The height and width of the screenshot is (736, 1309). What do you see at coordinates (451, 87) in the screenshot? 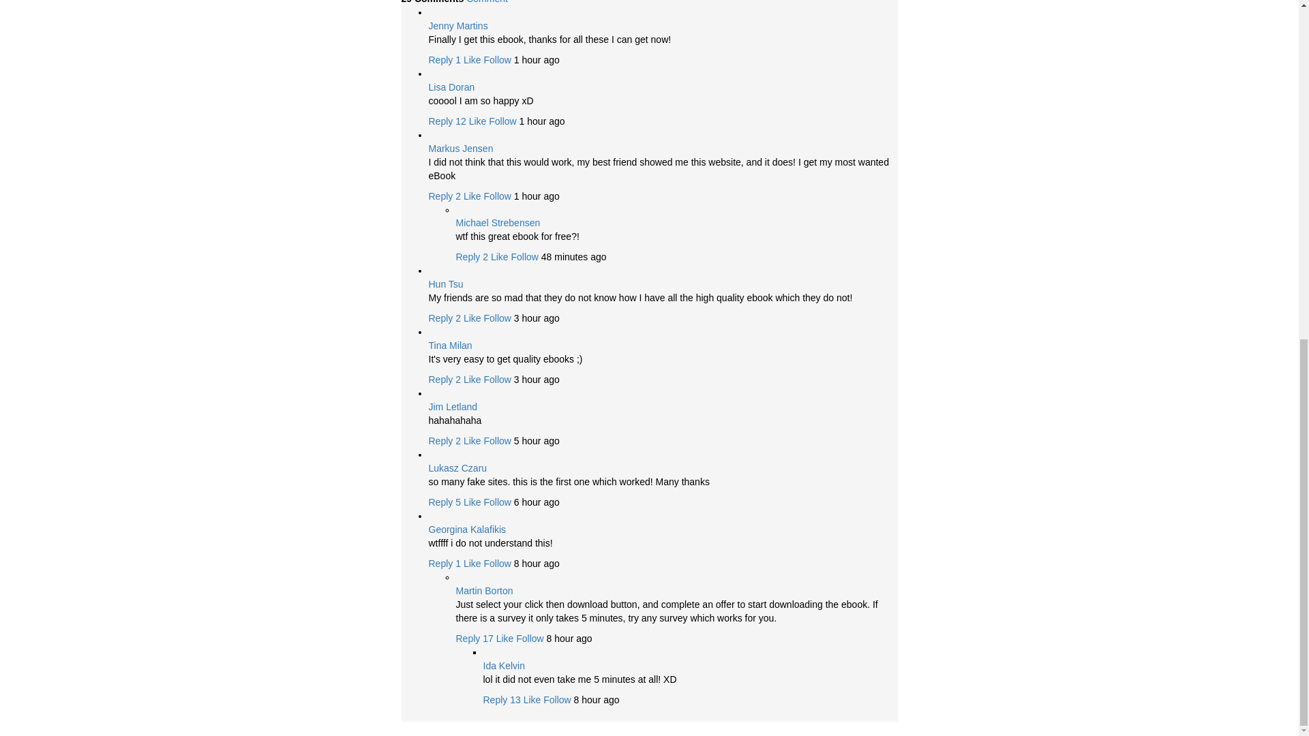
I see `Lisa Doran` at bounding box center [451, 87].